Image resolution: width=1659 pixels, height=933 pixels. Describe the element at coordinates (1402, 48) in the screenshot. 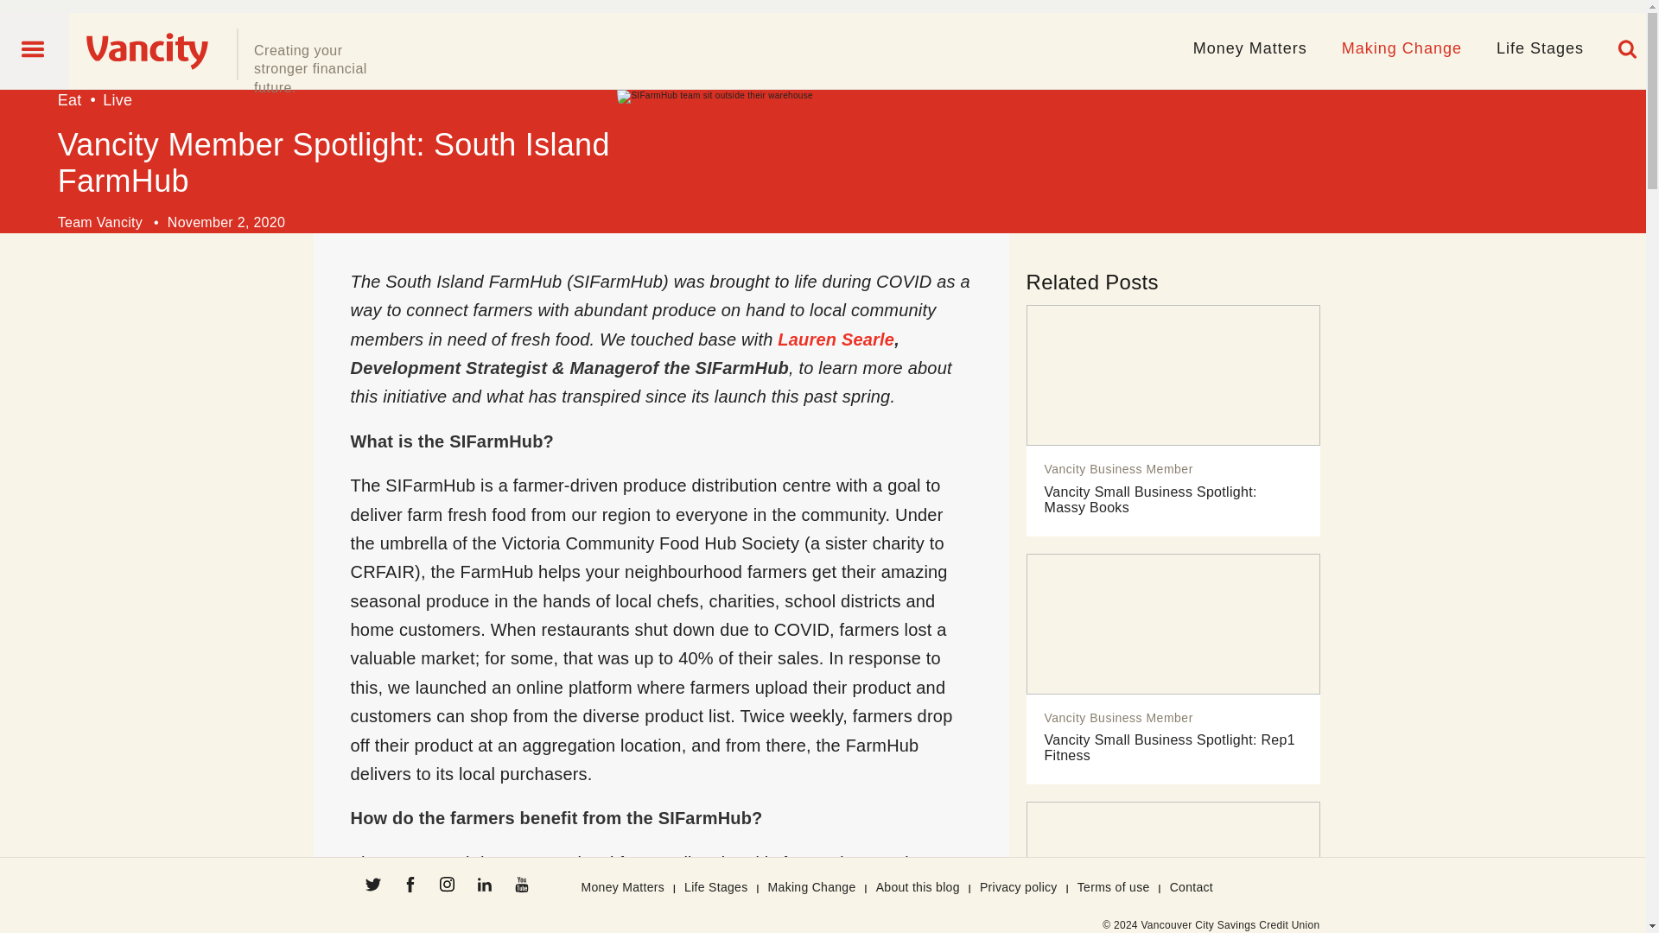

I see `Making Change` at that location.